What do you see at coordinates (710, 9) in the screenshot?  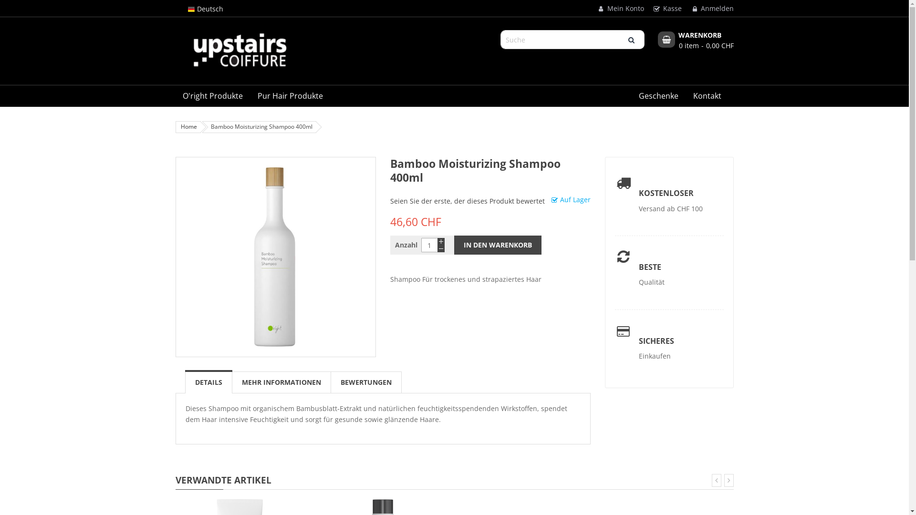 I see `Anmelden` at bounding box center [710, 9].